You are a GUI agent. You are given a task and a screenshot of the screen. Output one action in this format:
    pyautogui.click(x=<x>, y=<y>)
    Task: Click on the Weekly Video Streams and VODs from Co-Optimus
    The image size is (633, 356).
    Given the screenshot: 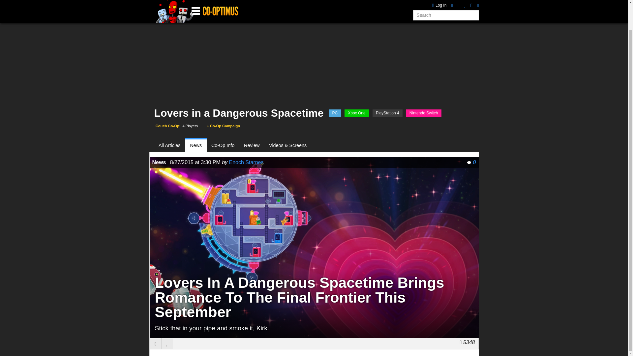 What is the action you would take?
    pyautogui.click(x=287, y=3)
    